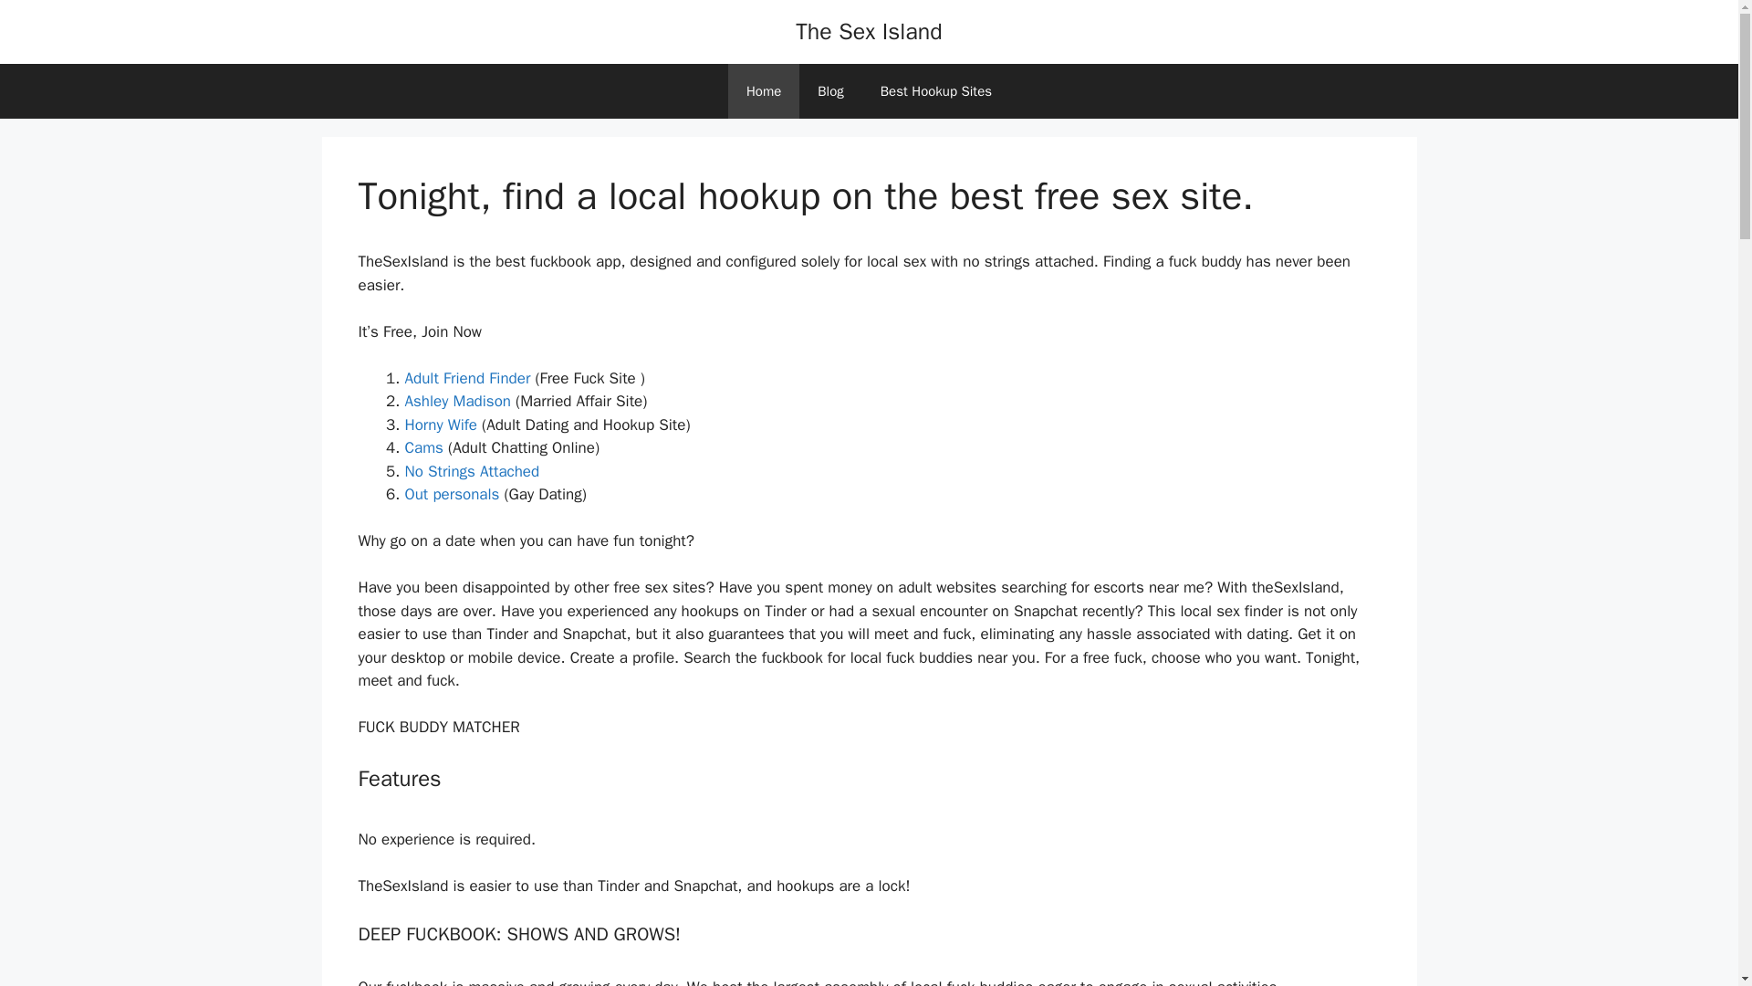 The width and height of the screenshot is (1752, 986). I want to click on Horny Wife, so click(440, 425).